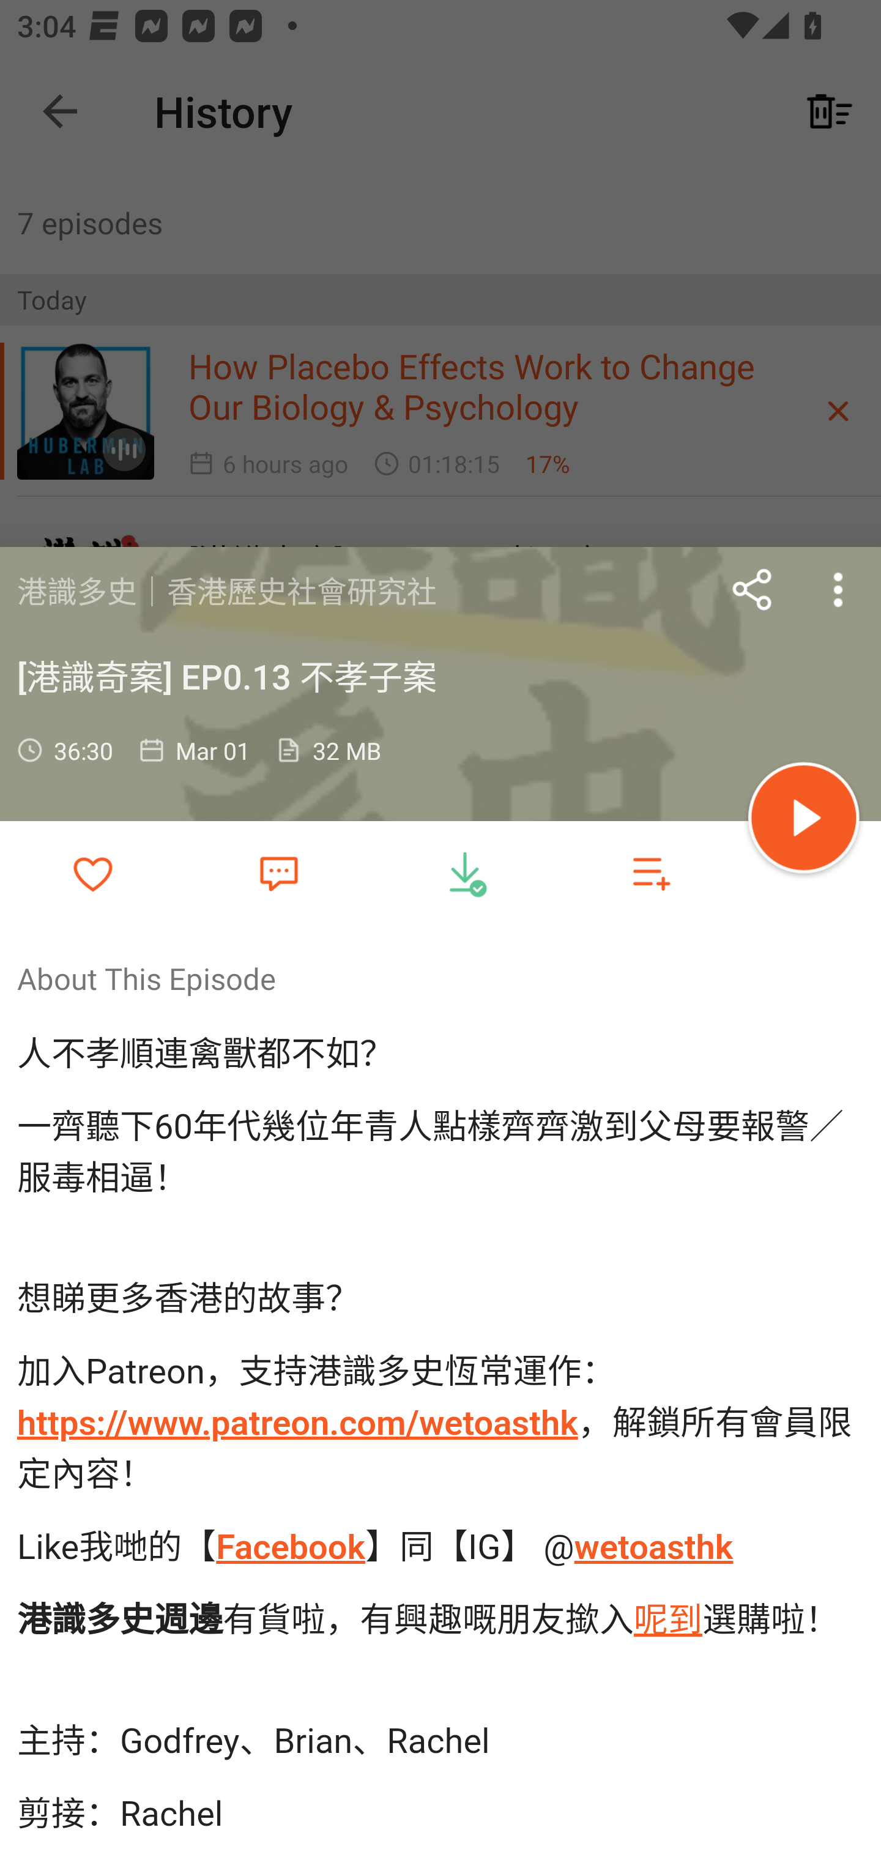  What do you see at coordinates (278, 872) in the screenshot?
I see `Favorite` at bounding box center [278, 872].